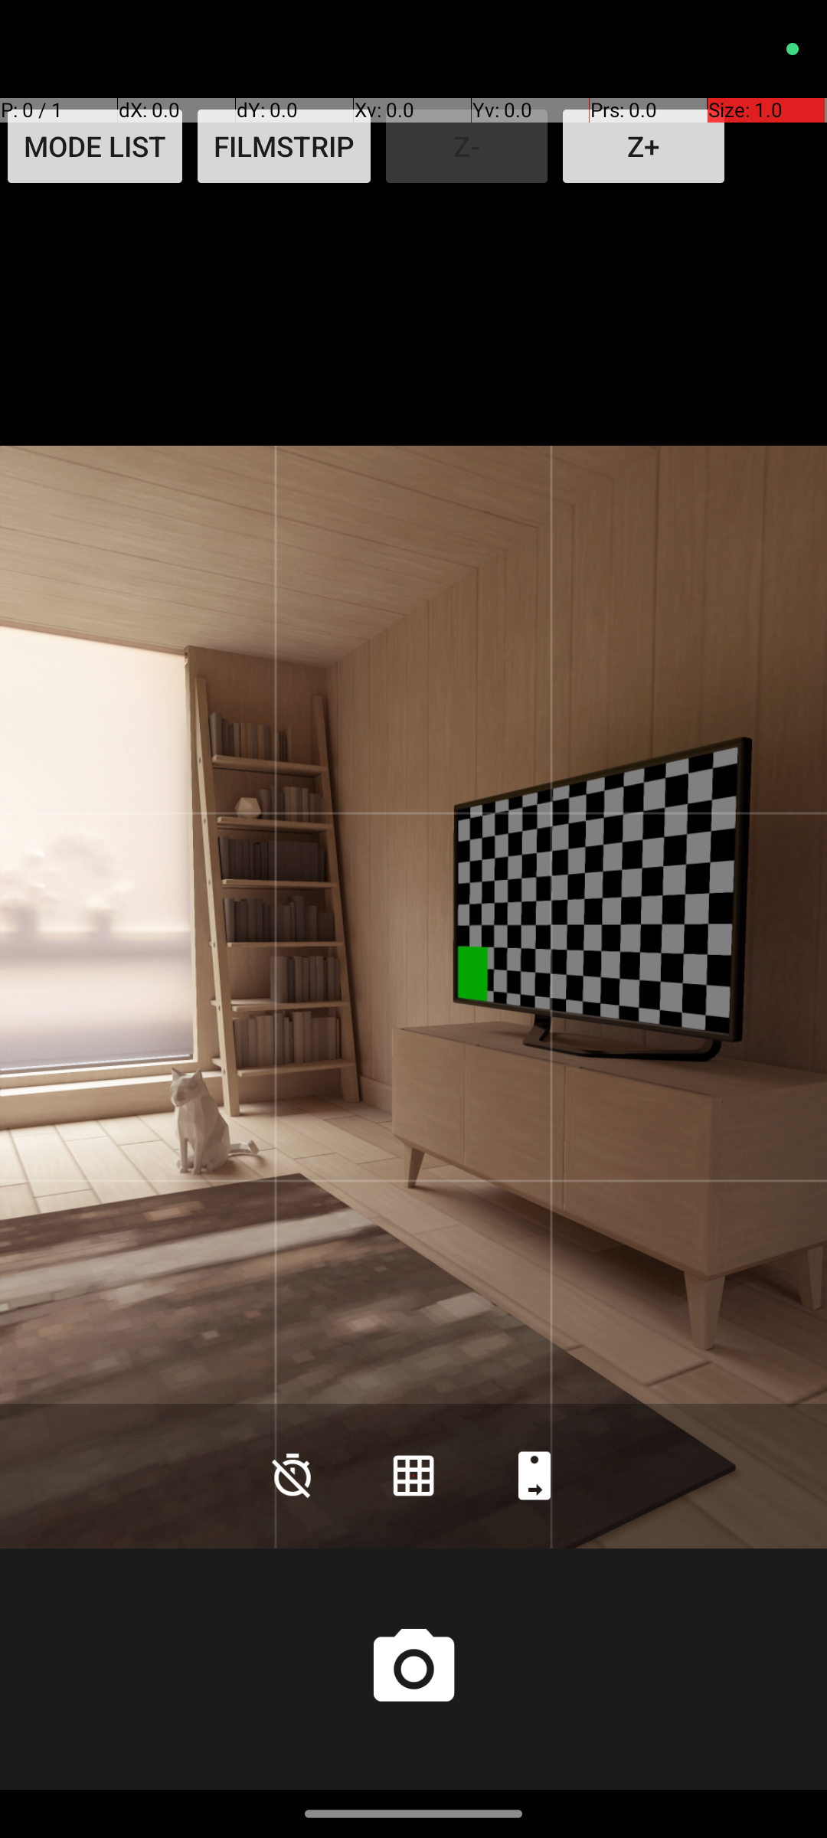  What do you see at coordinates (467, 146) in the screenshot?
I see `Z-` at bounding box center [467, 146].